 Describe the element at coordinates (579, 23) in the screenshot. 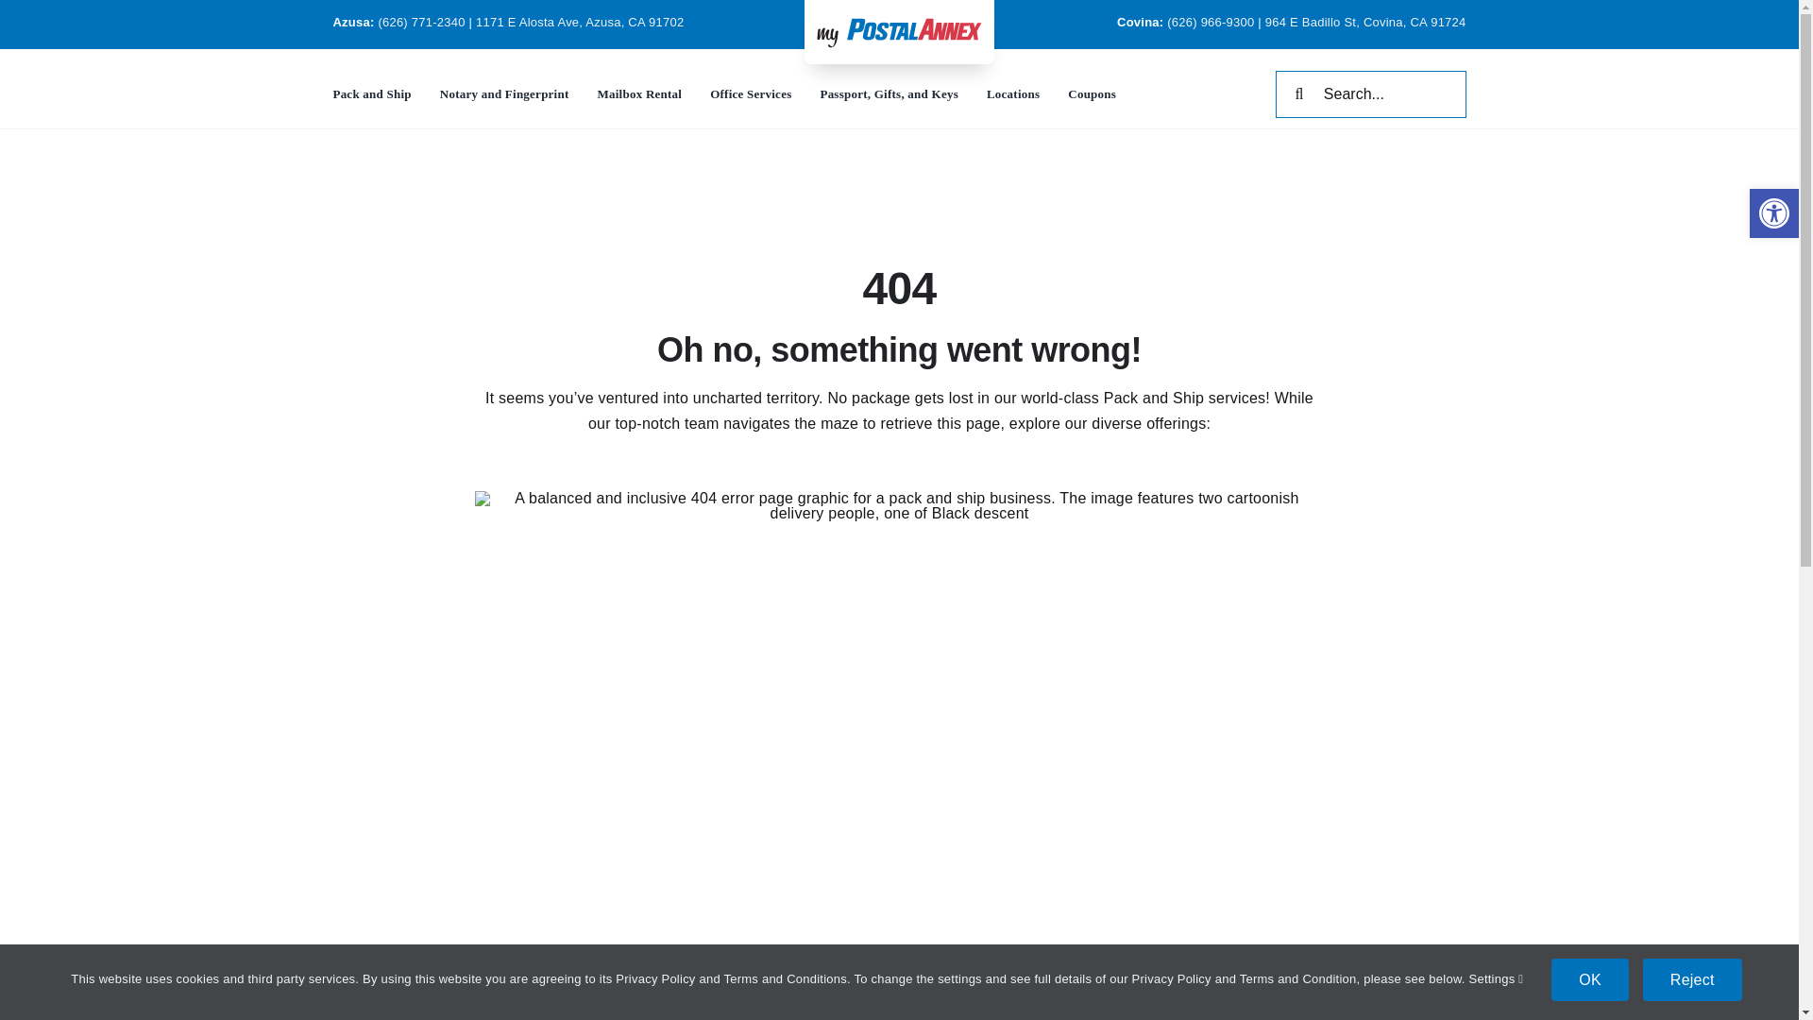

I see `1171 E Alosta Ave, Azusa, CA 91702` at that location.